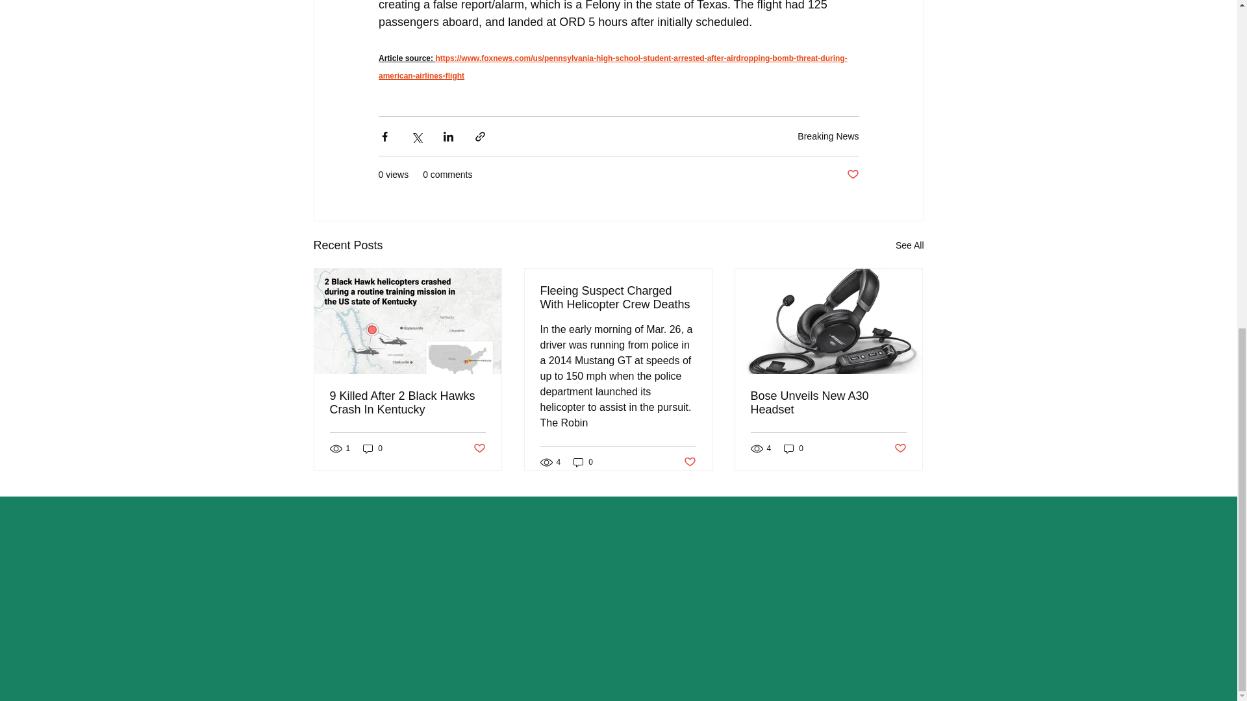 The height and width of the screenshot is (701, 1247). Describe the element at coordinates (909, 245) in the screenshot. I see `See All` at that location.